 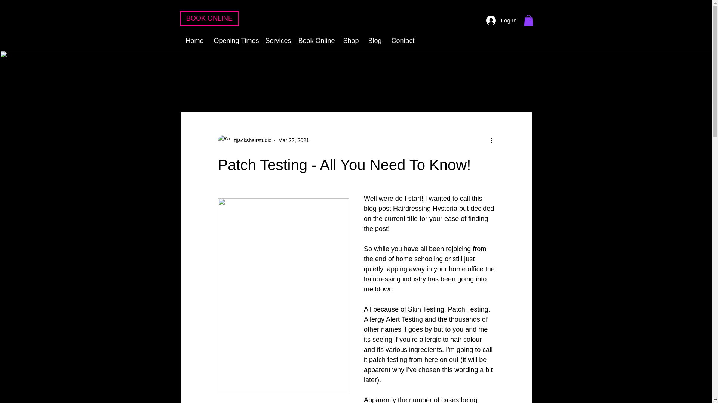 I want to click on tjjackshairstudio, so click(x=244, y=140).